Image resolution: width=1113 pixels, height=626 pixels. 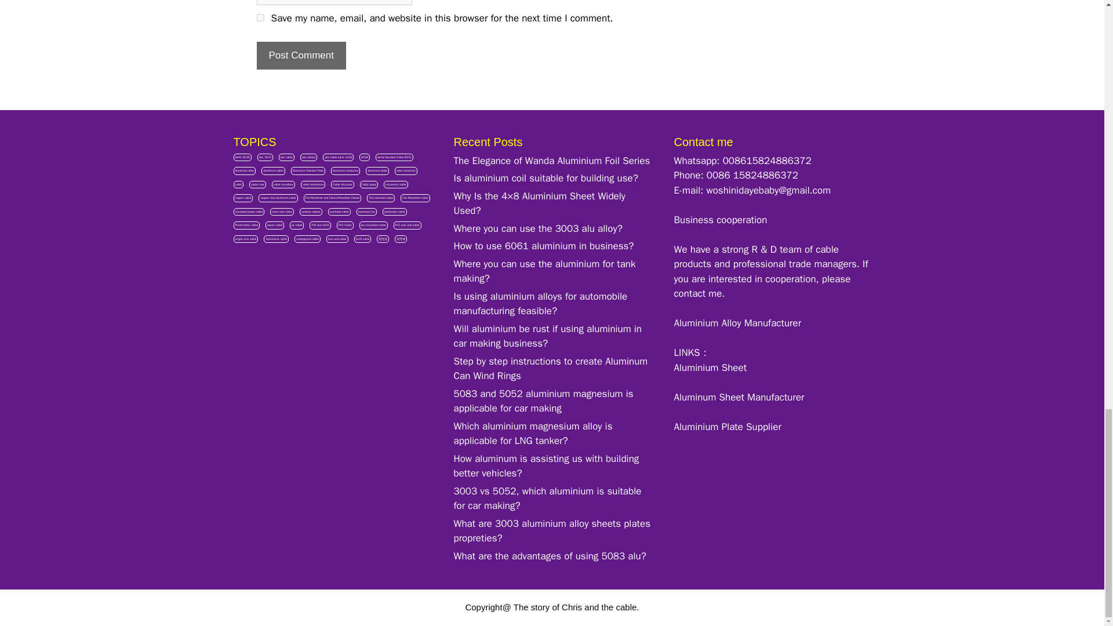 What do you see at coordinates (307, 171) in the screenshot?
I see `Aluminum Checker Plate` at bounding box center [307, 171].